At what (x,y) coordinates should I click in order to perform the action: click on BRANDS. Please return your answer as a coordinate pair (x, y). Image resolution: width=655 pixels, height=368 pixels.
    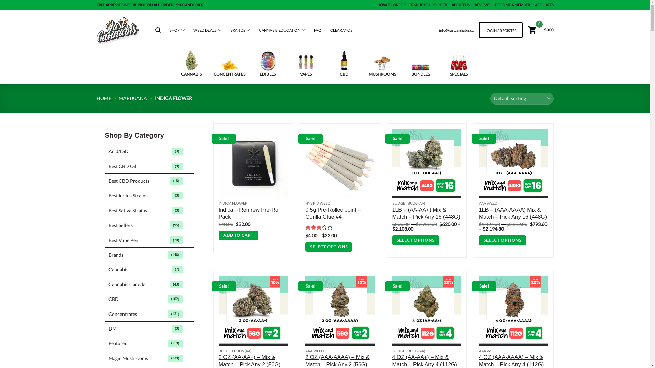
    Looking at the image, I should click on (240, 30).